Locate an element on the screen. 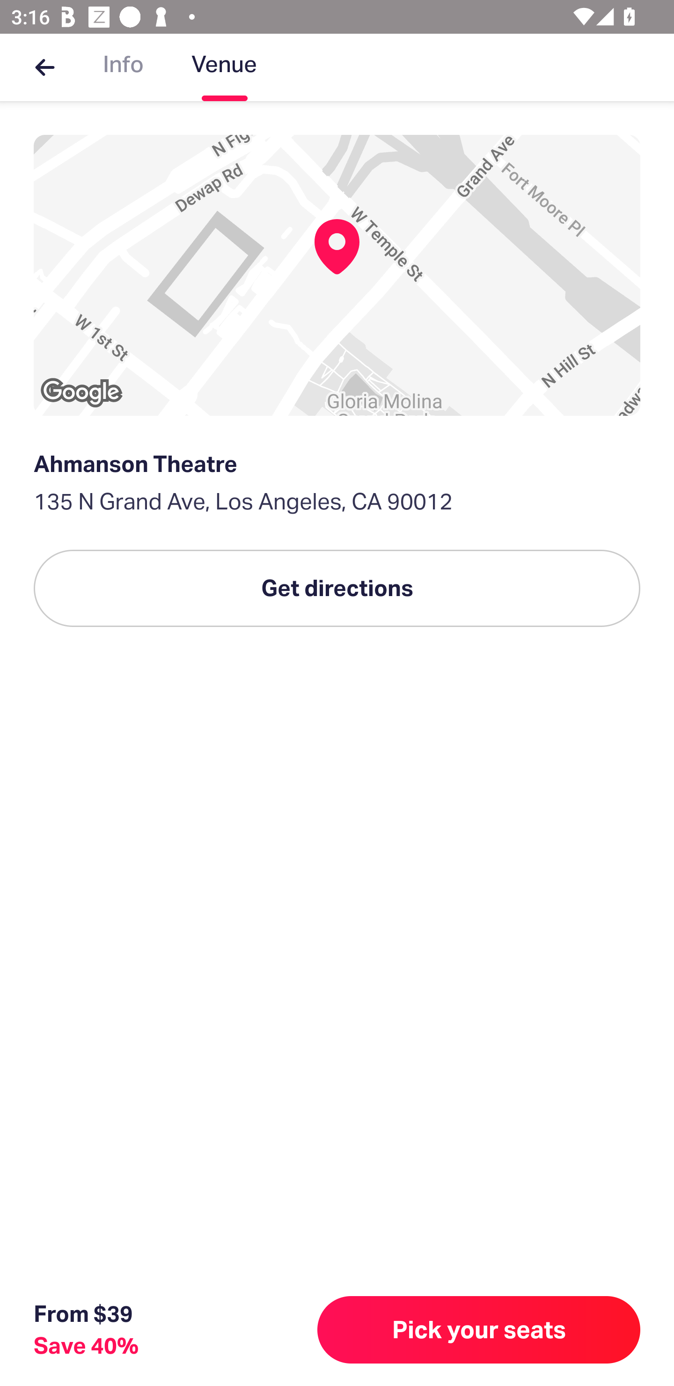 This screenshot has height=1386, width=674. Get directions is located at coordinates (337, 588).